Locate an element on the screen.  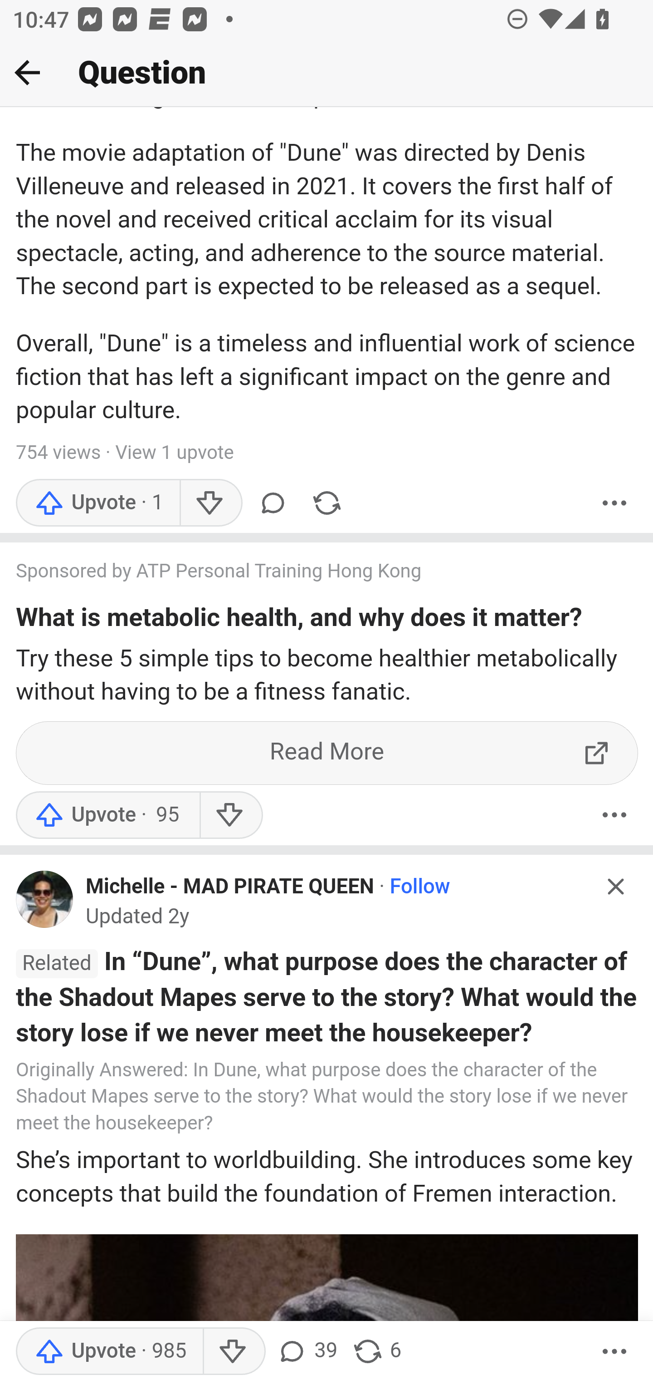
Profile photo for Michelle - MAD PIRATE QUEEN is located at coordinates (45, 900).